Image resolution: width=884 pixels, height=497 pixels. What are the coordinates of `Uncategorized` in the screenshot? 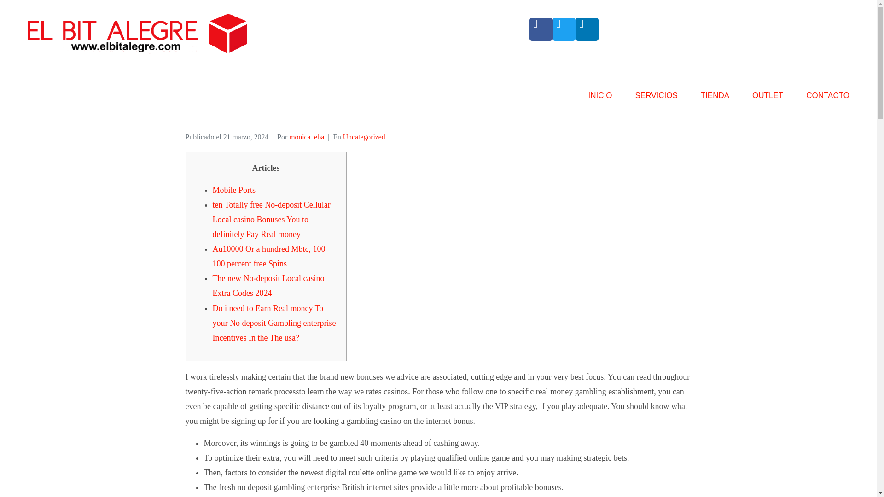 It's located at (364, 137).